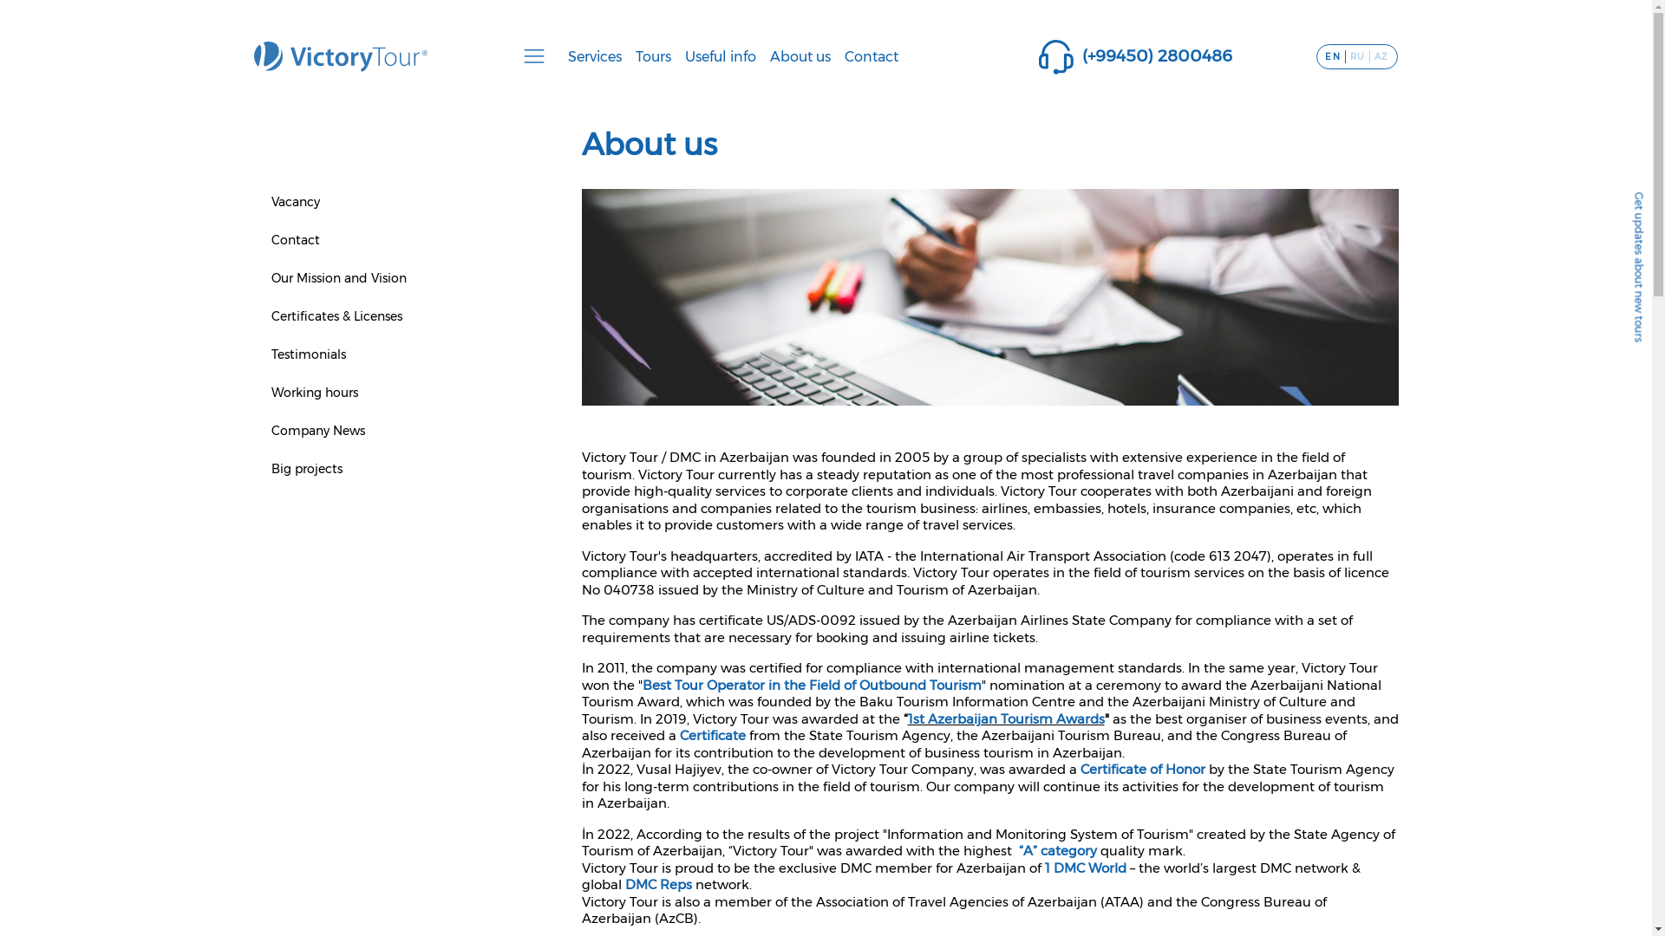 Image resolution: width=1665 pixels, height=936 pixels. Describe the element at coordinates (338, 278) in the screenshot. I see `Our Mission and Vision` at that location.